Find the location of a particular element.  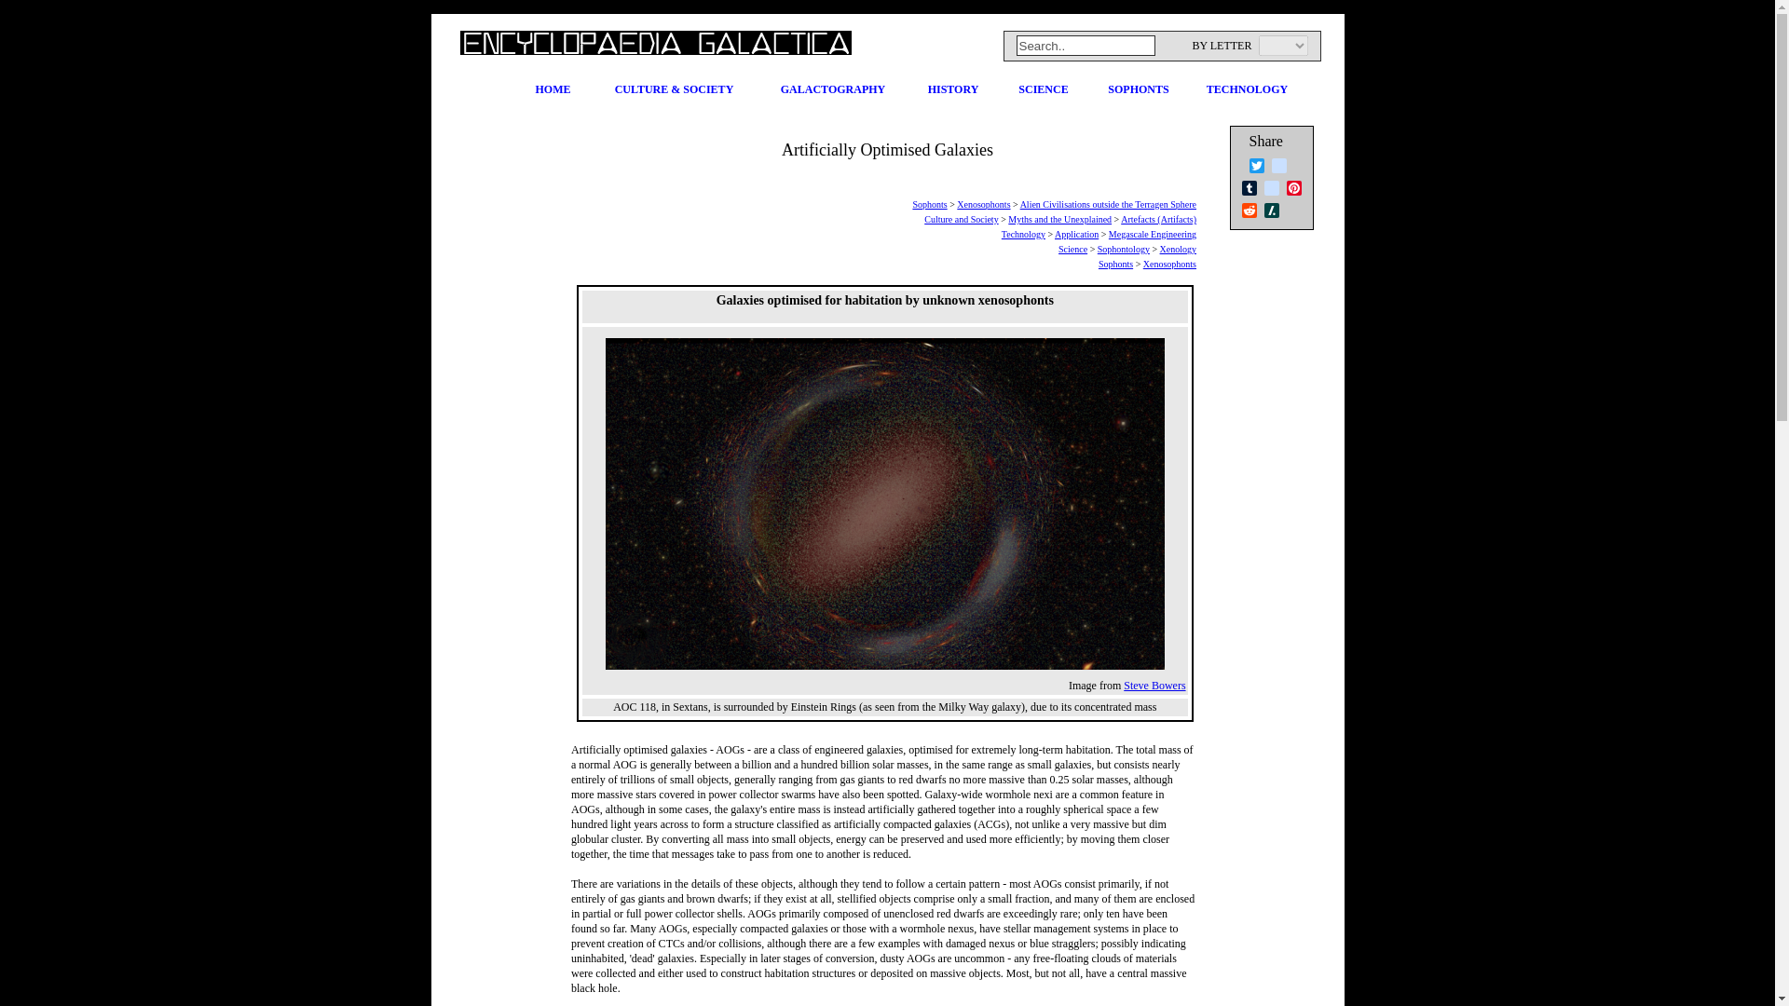

Pinterest is located at coordinates (1293, 188).